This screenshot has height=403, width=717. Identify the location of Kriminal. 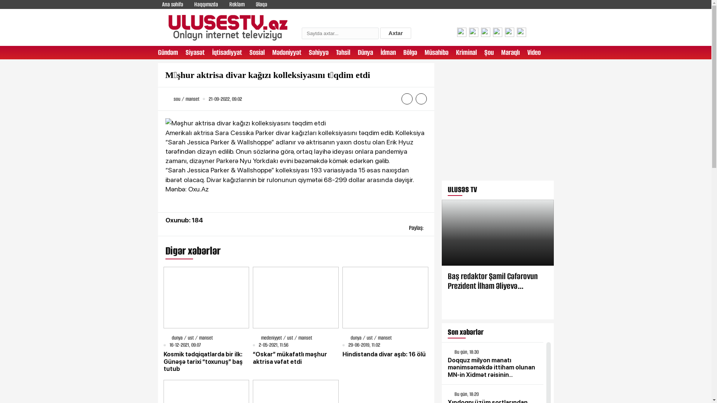
(466, 53).